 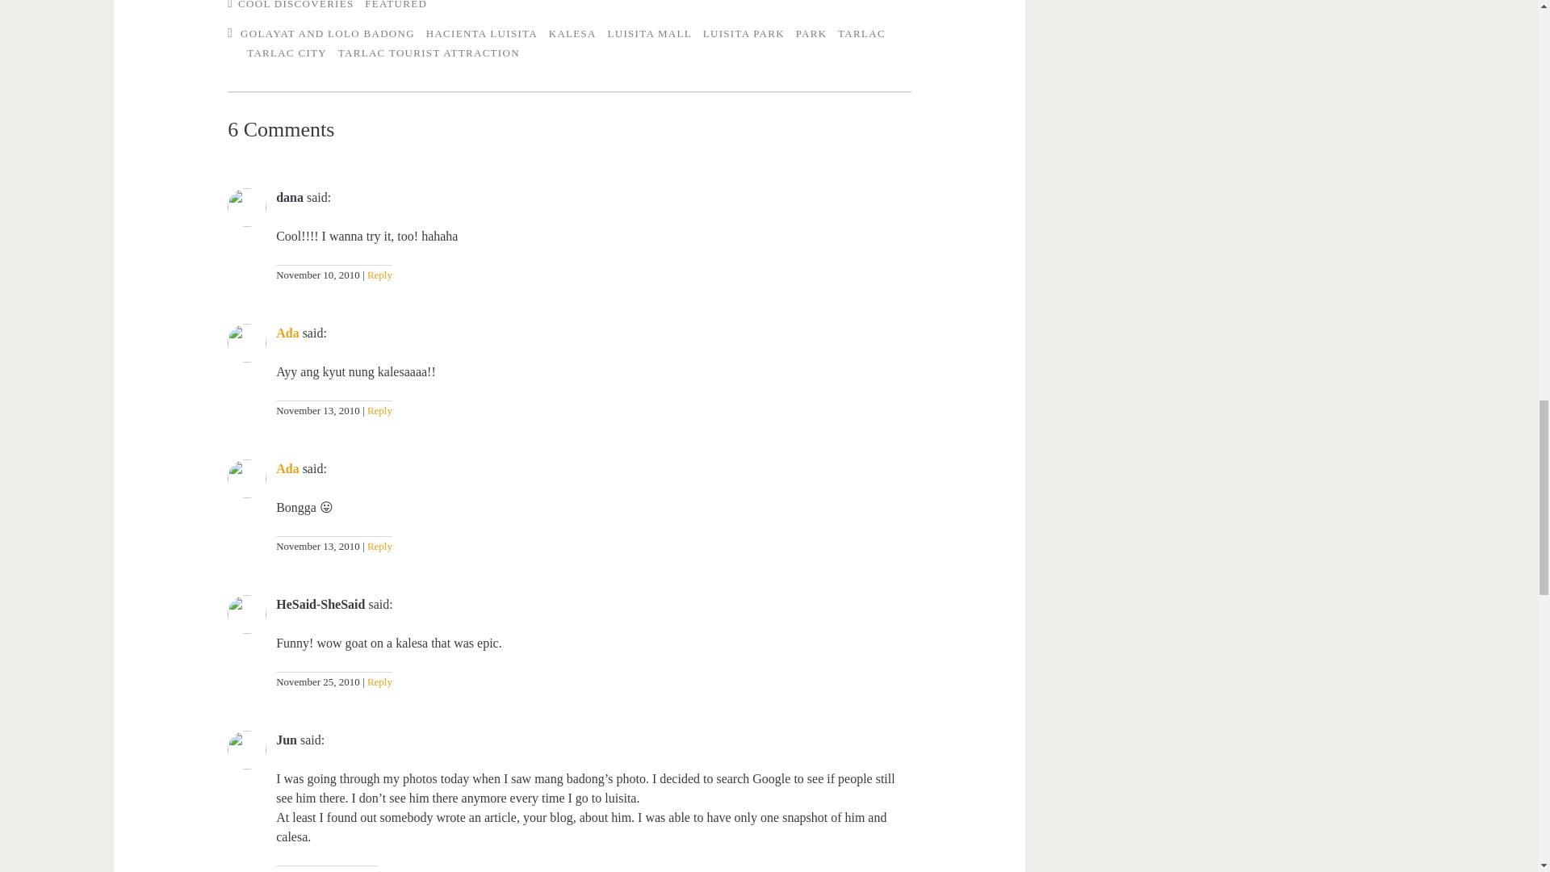 I want to click on KALESA, so click(x=572, y=32).